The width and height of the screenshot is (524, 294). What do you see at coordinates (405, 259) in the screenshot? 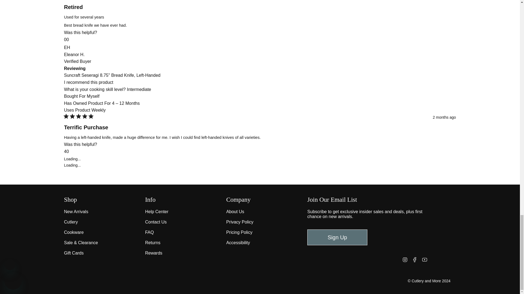
I see `Cutlery and More on Instagram` at bounding box center [405, 259].